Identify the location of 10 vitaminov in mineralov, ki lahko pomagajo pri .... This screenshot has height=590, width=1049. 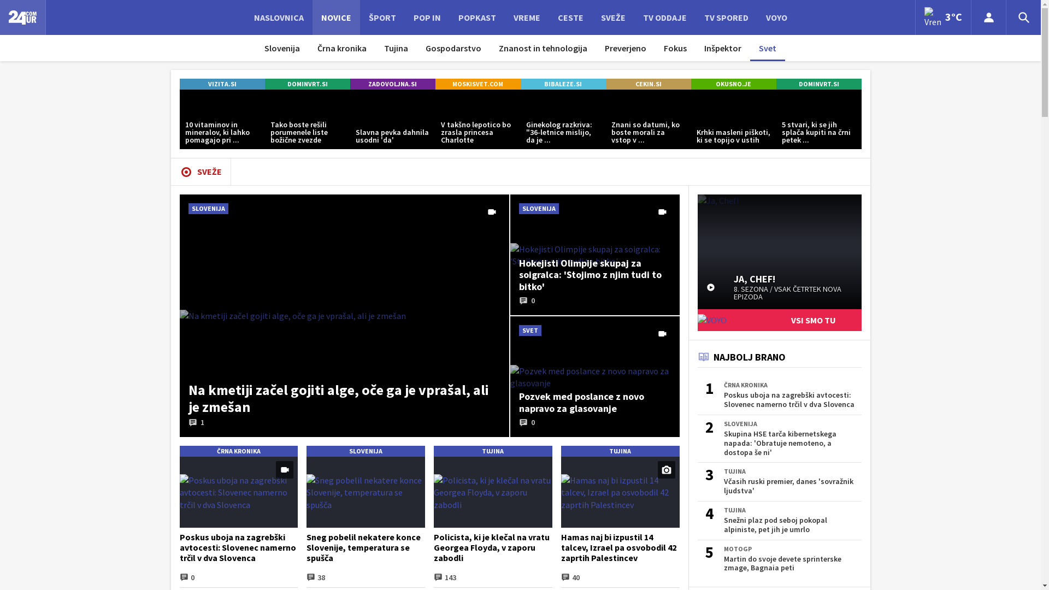
(222, 119).